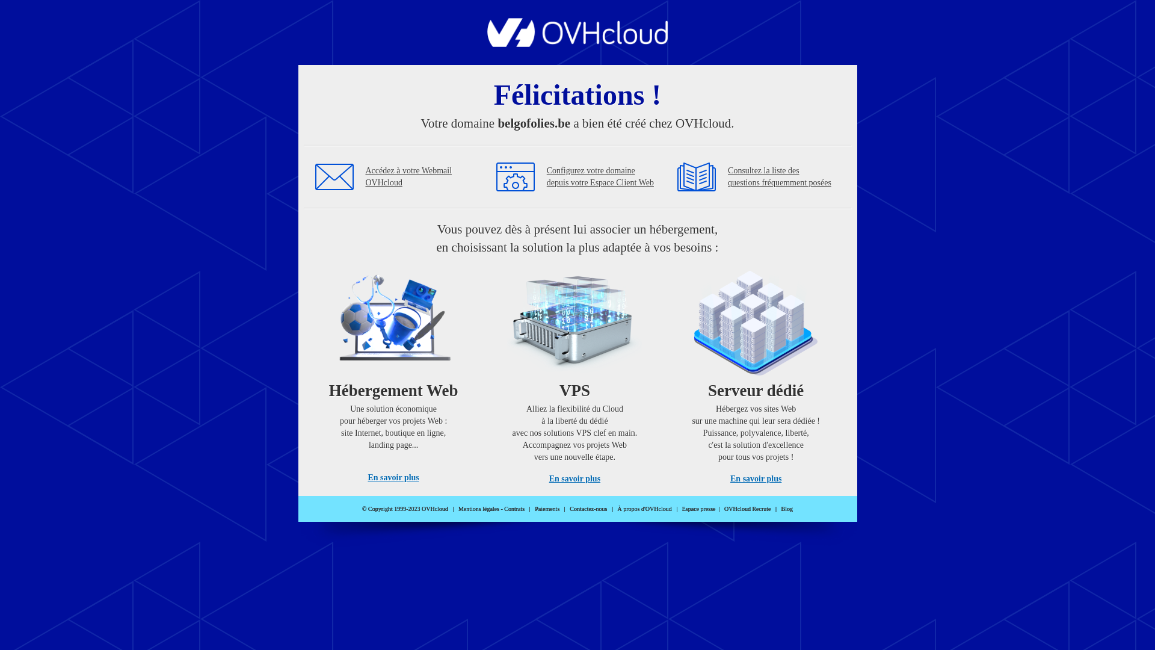 This screenshot has width=1155, height=650. Describe the element at coordinates (547, 509) in the screenshot. I see `Paiements` at that location.